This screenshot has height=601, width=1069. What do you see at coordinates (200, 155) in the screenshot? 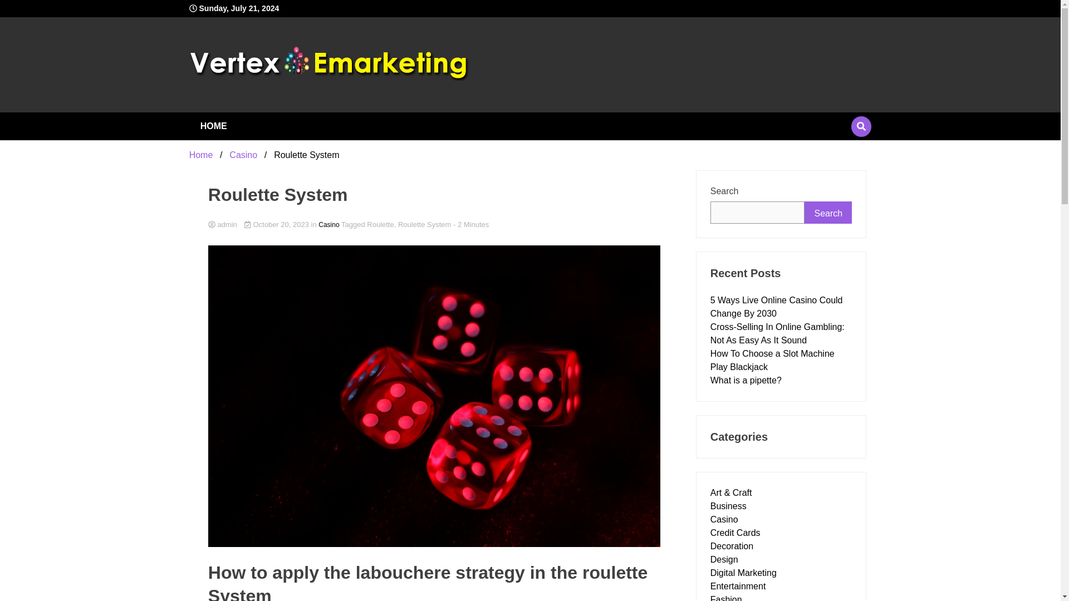
I see `Home` at bounding box center [200, 155].